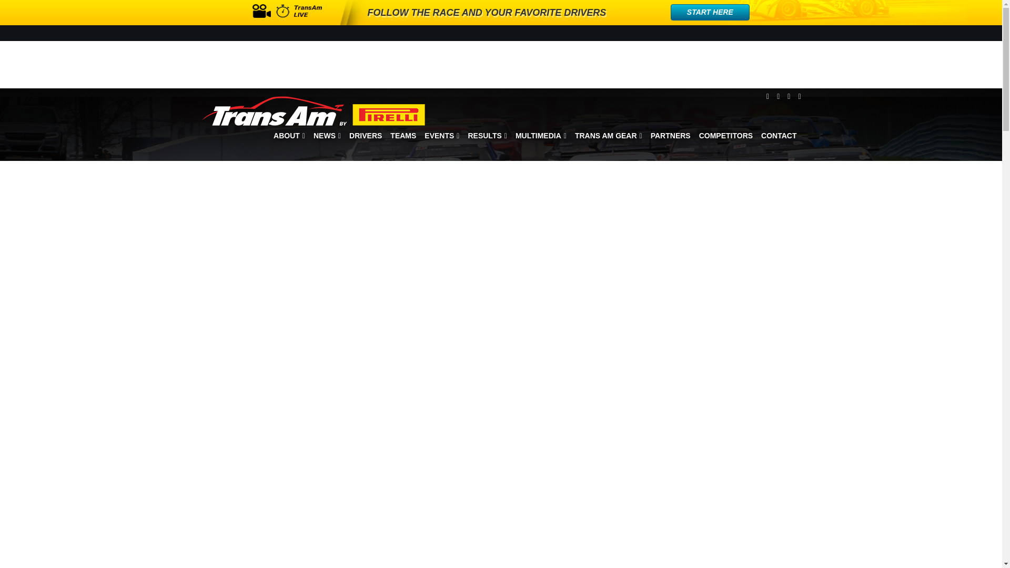 The image size is (1010, 568). What do you see at coordinates (289, 136) in the screenshot?
I see `ABOUT` at bounding box center [289, 136].